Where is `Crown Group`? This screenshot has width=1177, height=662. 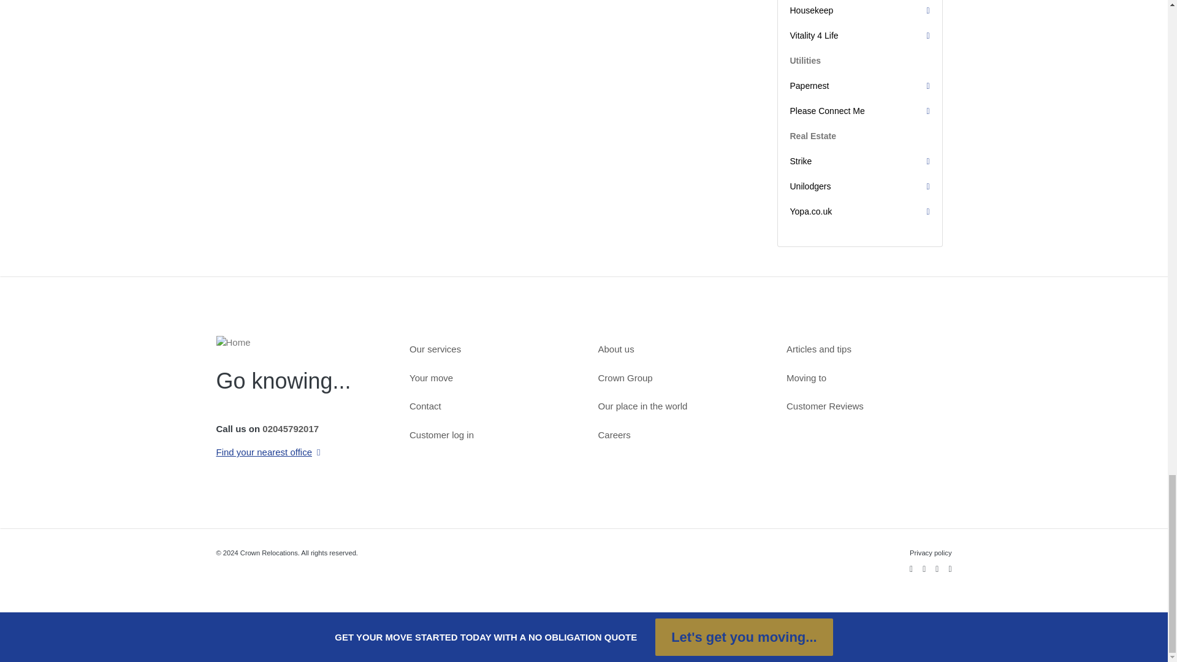 Crown Group is located at coordinates (678, 378).